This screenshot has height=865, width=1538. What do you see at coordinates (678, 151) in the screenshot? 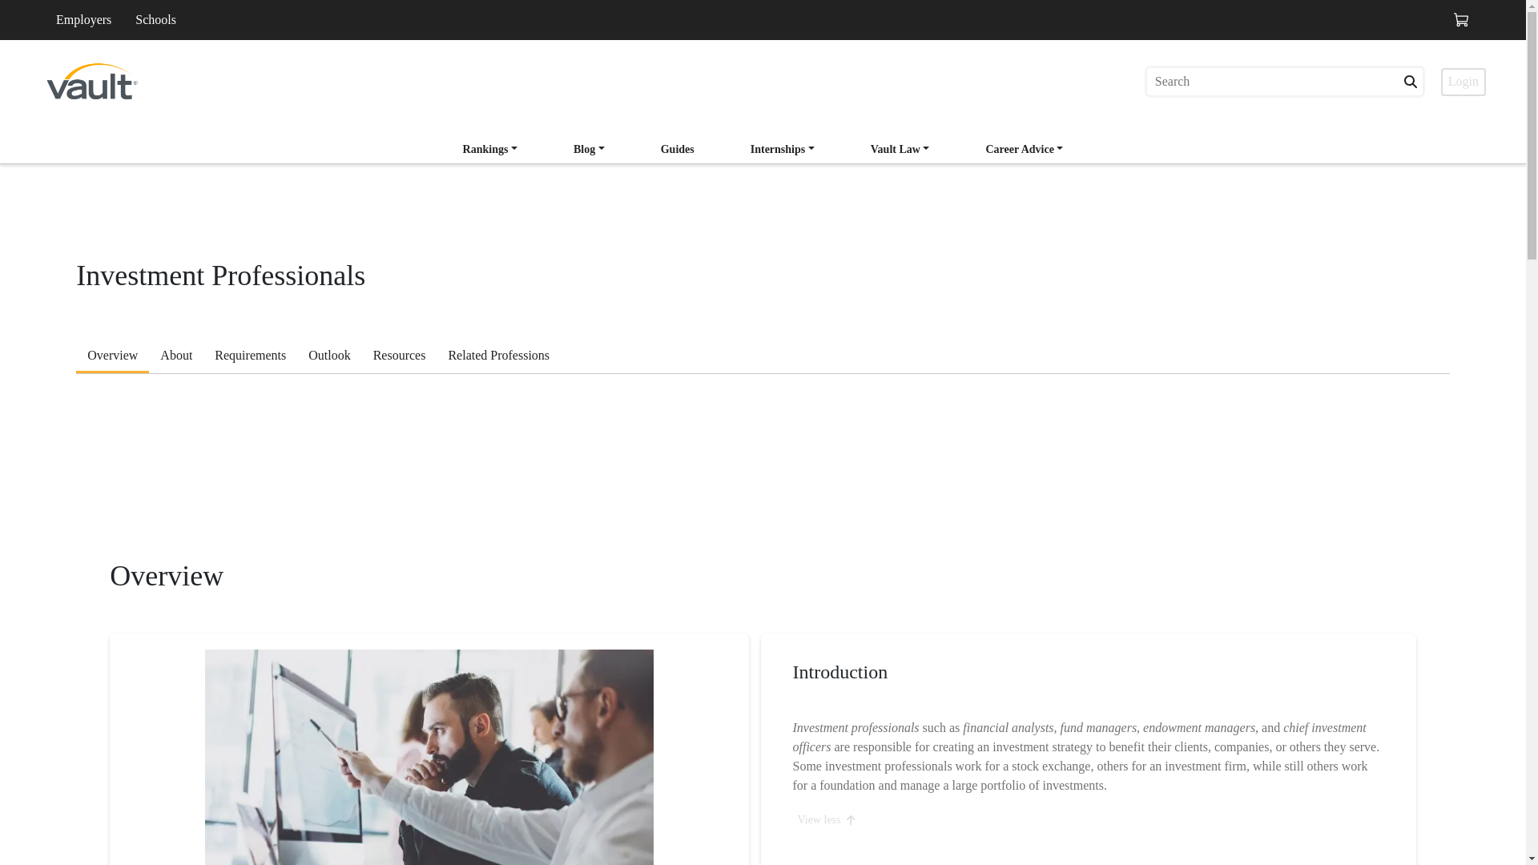
I see `Guides` at bounding box center [678, 151].